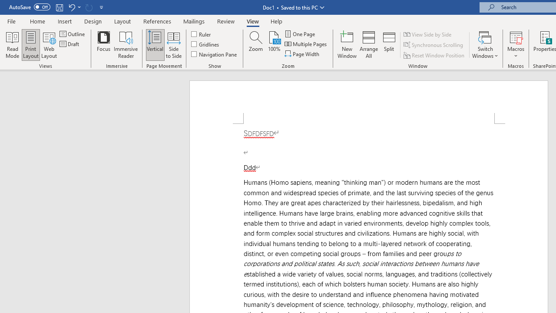 The height and width of the screenshot is (313, 556). What do you see at coordinates (70, 44) in the screenshot?
I see `Draft` at bounding box center [70, 44].